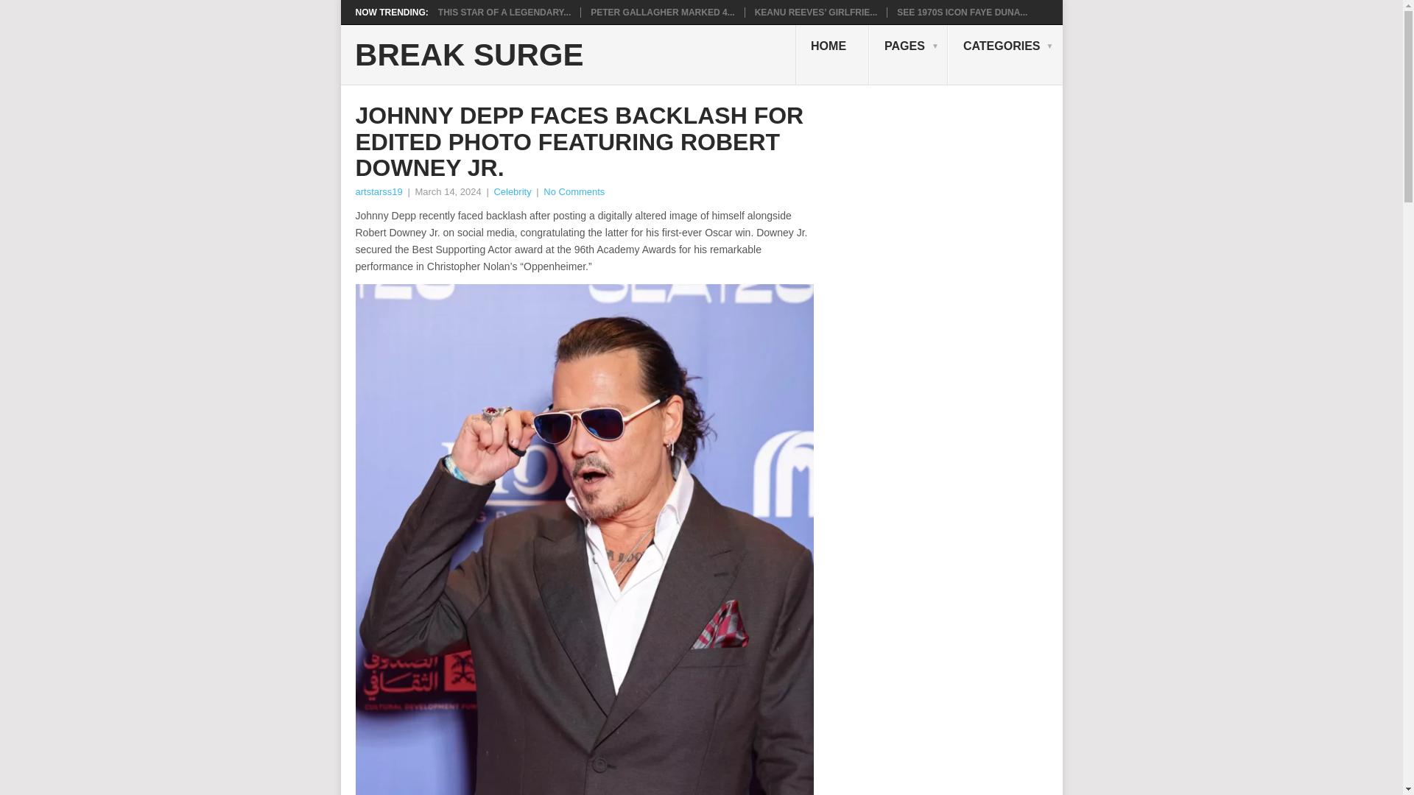 This screenshot has height=795, width=1414. Describe the element at coordinates (574, 191) in the screenshot. I see `No Comments` at that location.